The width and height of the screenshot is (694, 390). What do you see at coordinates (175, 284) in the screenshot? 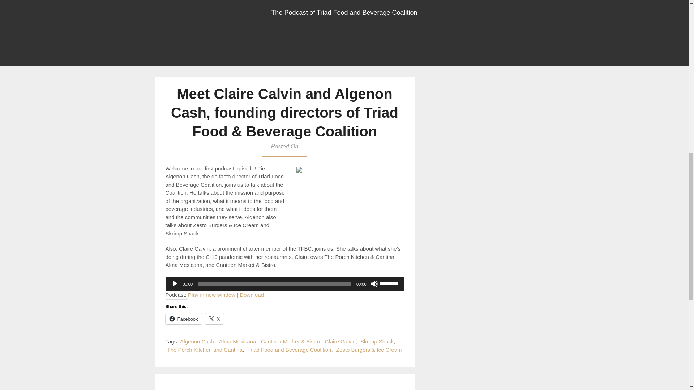
I see `Play` at bounding box center [175, 284].